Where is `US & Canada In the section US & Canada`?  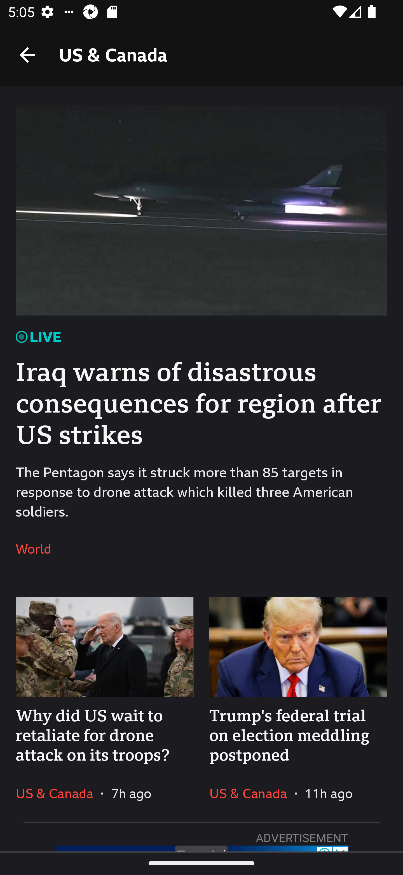 US & Canada In the section US & Canada is located at coordinates (58, 793).